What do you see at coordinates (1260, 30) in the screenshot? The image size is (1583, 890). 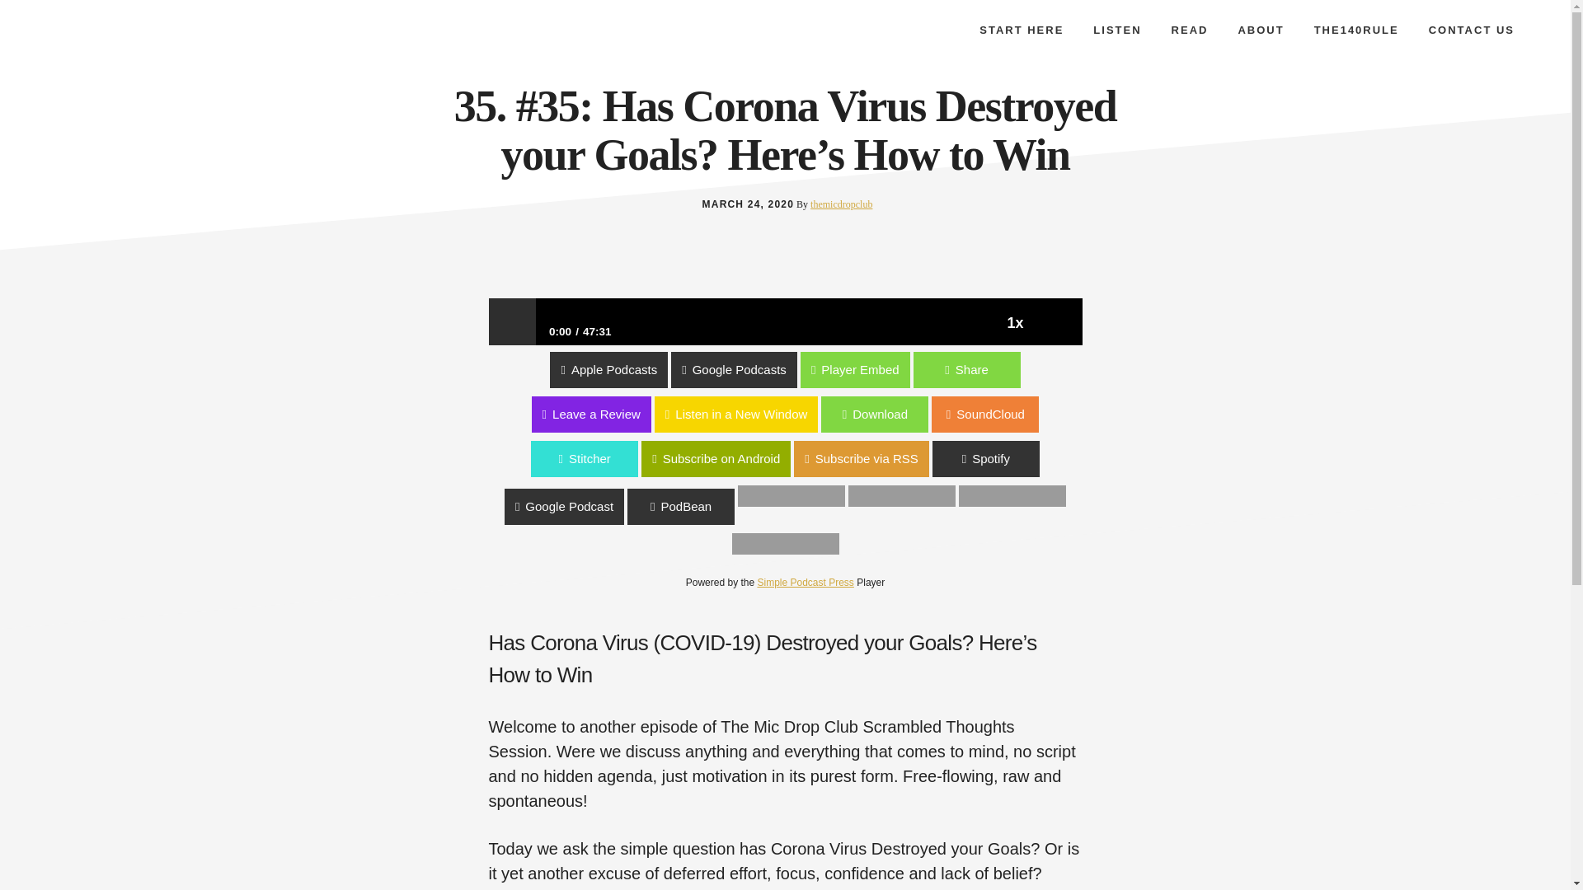 I see `ABOUT` at bounding box center [1260, 30].